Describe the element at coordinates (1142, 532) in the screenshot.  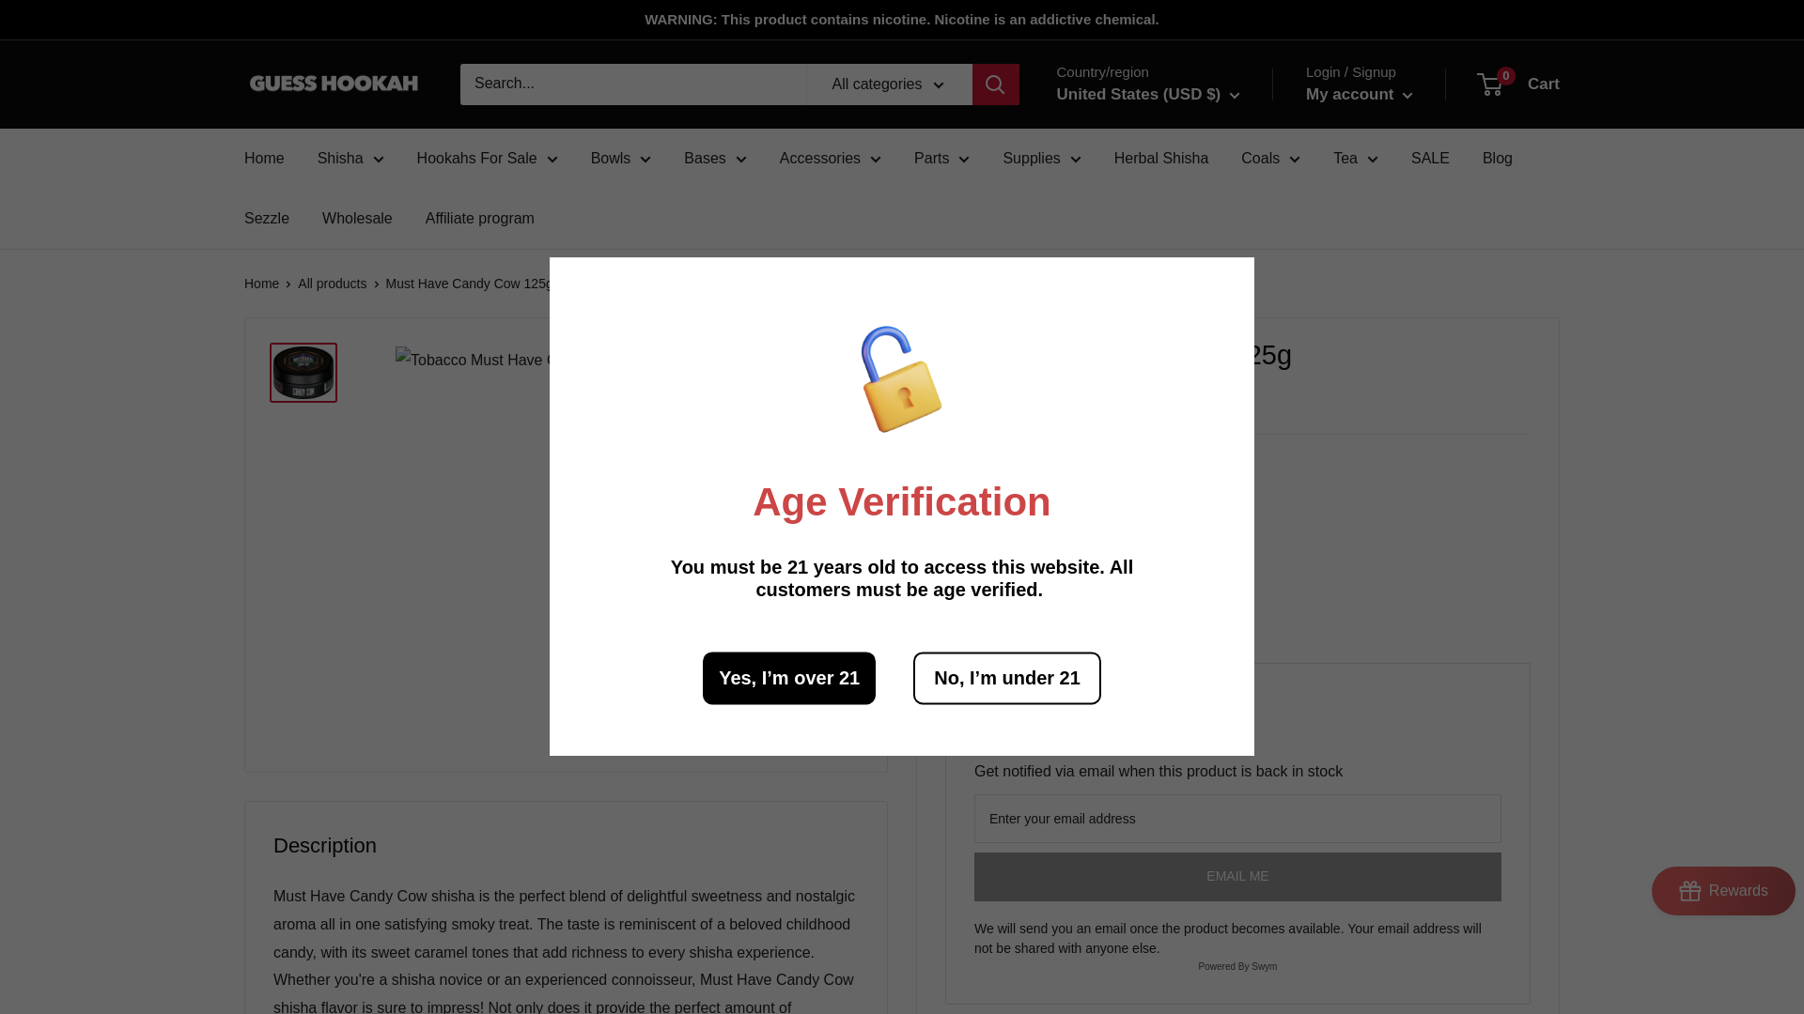
I see `Increase quantity by 1` at that location.